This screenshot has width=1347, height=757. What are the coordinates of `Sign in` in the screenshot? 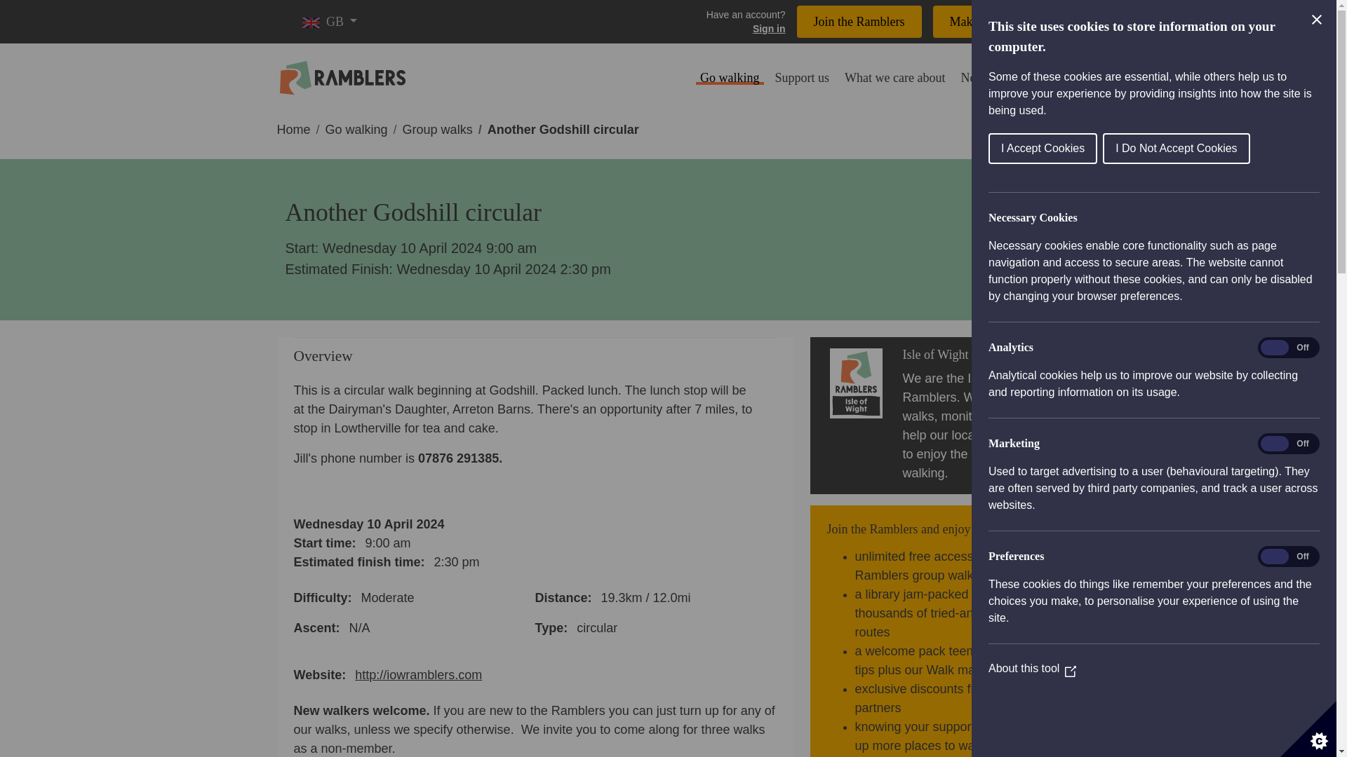 It's located at (745, 28).